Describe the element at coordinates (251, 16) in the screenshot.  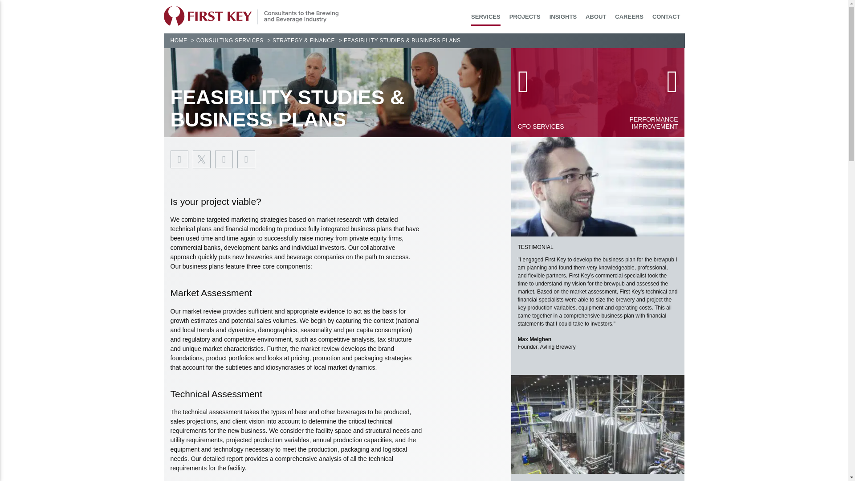
I see `FIRST KEY CONSULTING` at that location.